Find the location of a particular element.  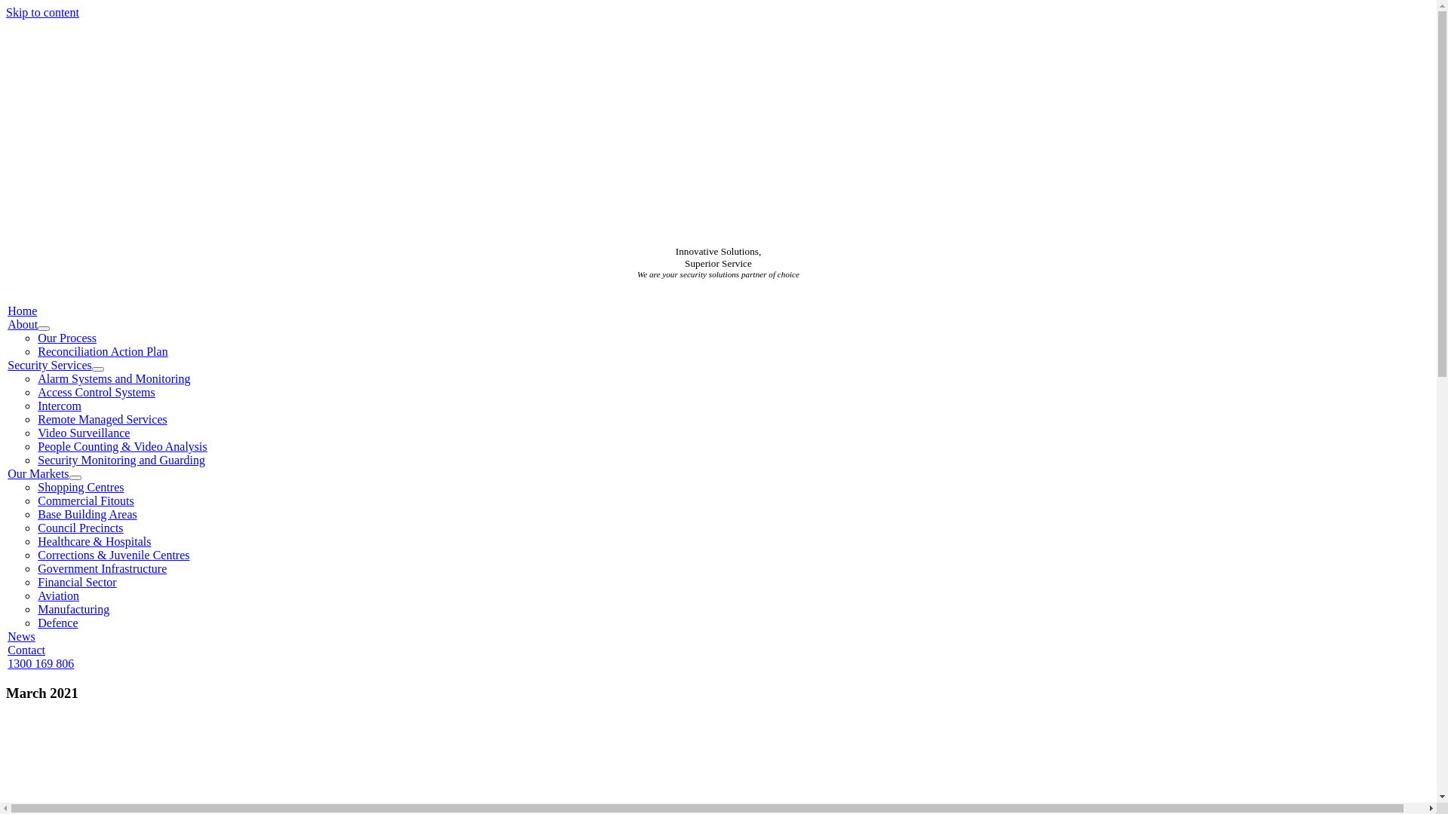

Contact is located at coordinates (26, 650).